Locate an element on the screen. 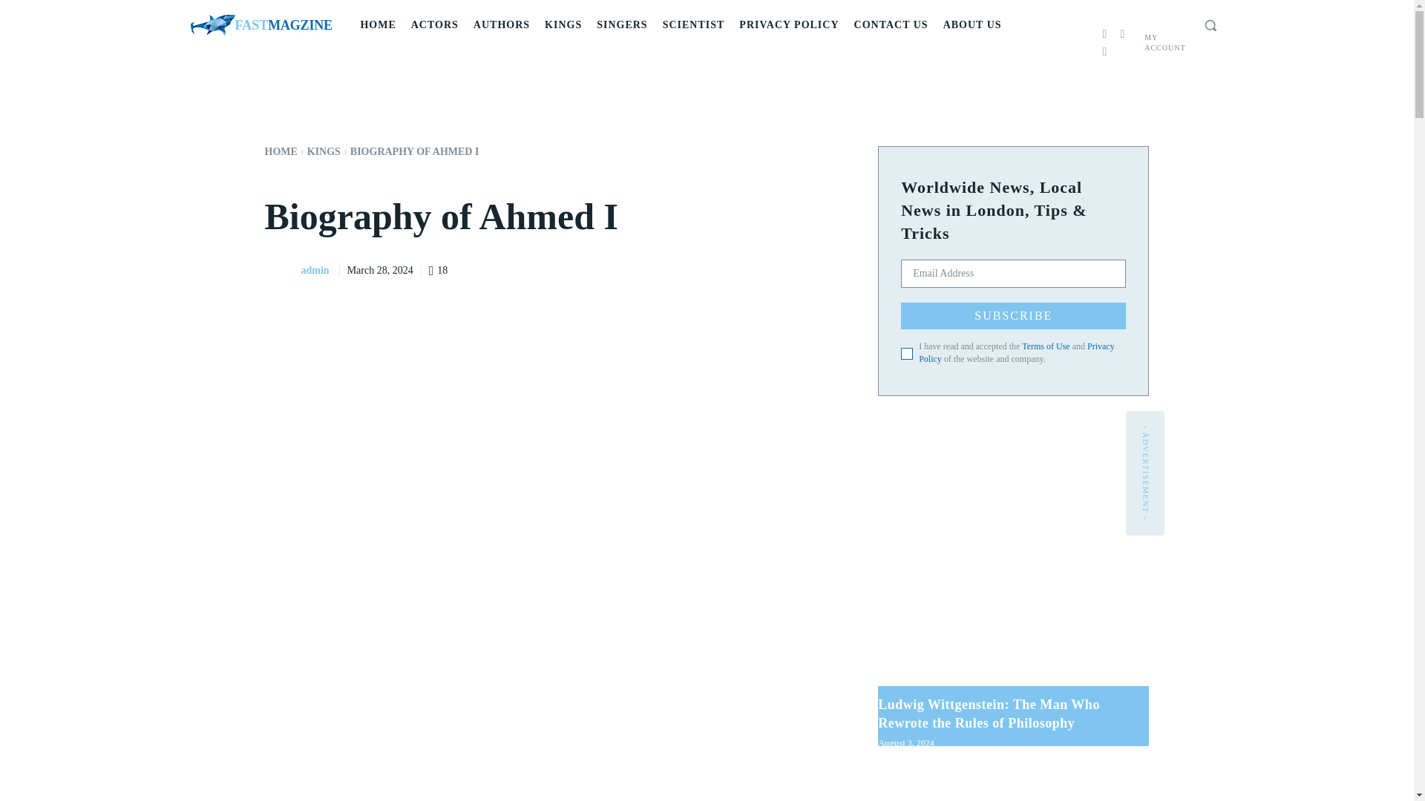  HOME is located at coordinates (377, 25).